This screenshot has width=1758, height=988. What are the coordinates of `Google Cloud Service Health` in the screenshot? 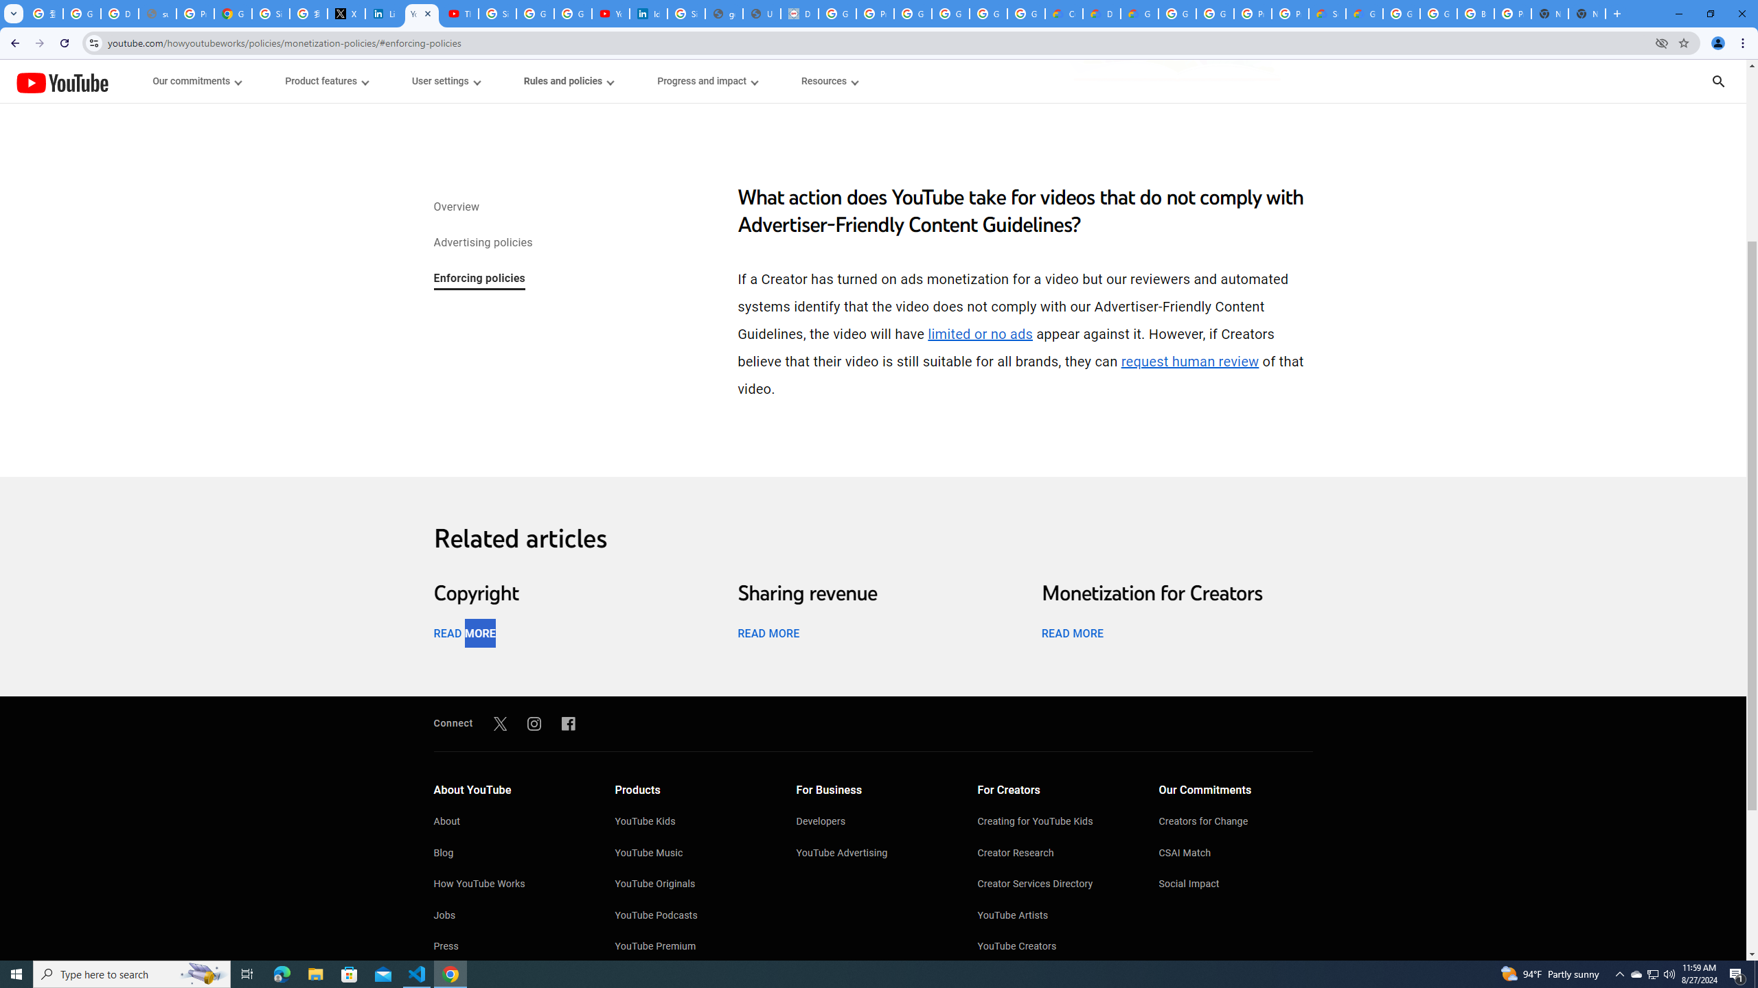 It's located at (1364, 14).